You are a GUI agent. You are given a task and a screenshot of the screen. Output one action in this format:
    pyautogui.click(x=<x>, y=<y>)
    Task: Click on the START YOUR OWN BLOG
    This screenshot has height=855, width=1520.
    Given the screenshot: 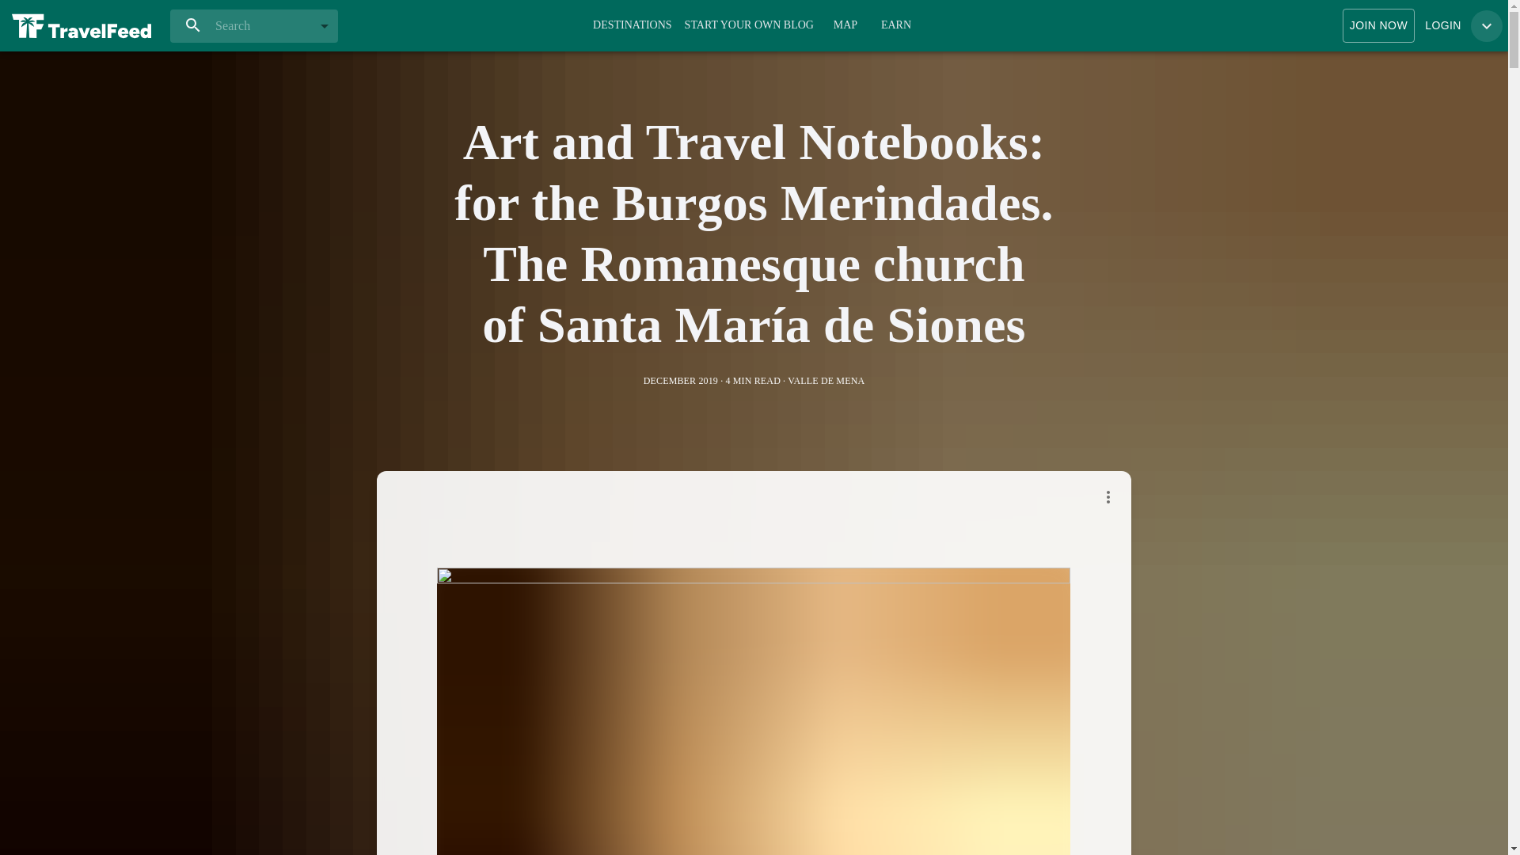 What is the action you would take?
    pyautogui.click(x=749, y=25)
    